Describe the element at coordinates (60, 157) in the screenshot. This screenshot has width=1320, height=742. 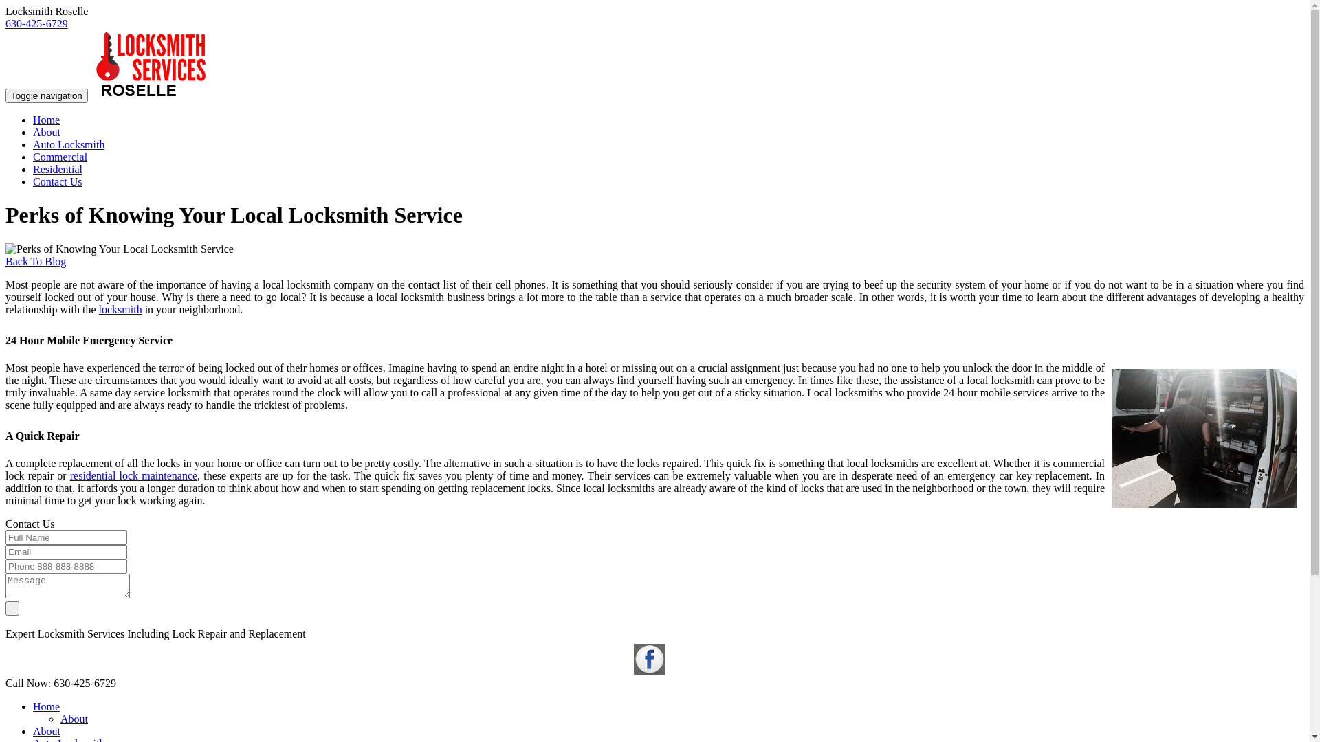
I see `Commercial` at that location.